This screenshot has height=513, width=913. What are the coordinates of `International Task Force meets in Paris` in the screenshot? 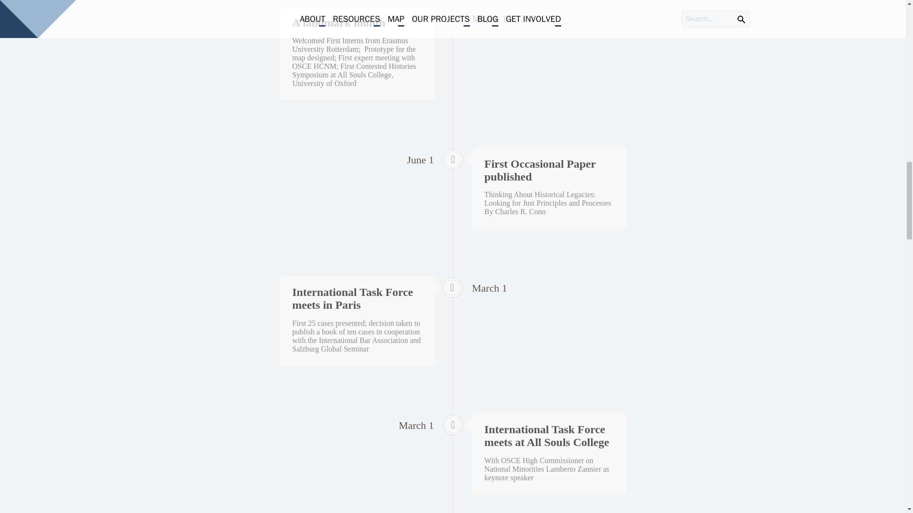 It's located at (352, 298).